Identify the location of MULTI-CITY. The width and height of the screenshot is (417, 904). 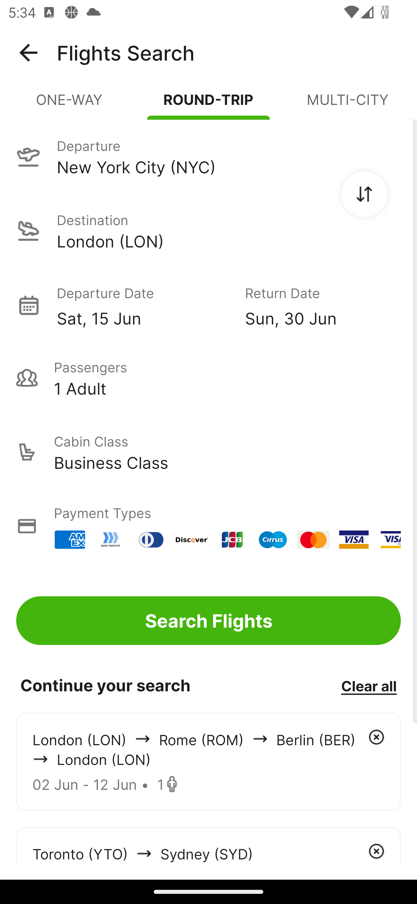
(348, 104).